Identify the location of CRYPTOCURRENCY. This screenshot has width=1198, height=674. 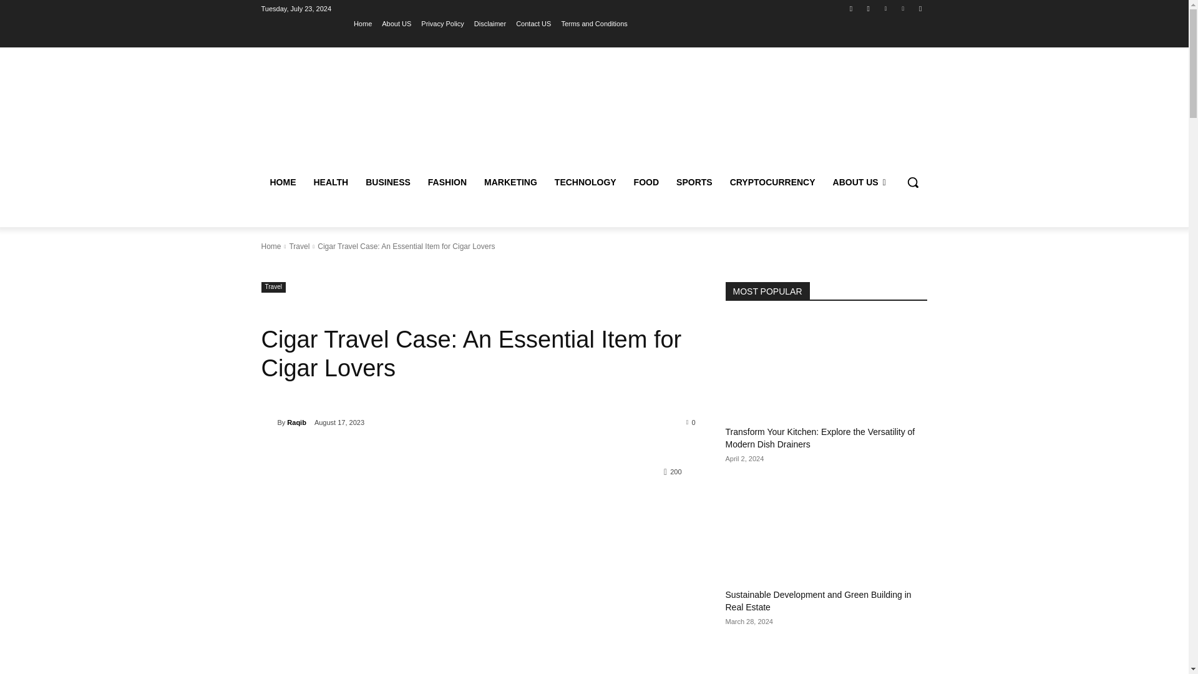
(772, 182).